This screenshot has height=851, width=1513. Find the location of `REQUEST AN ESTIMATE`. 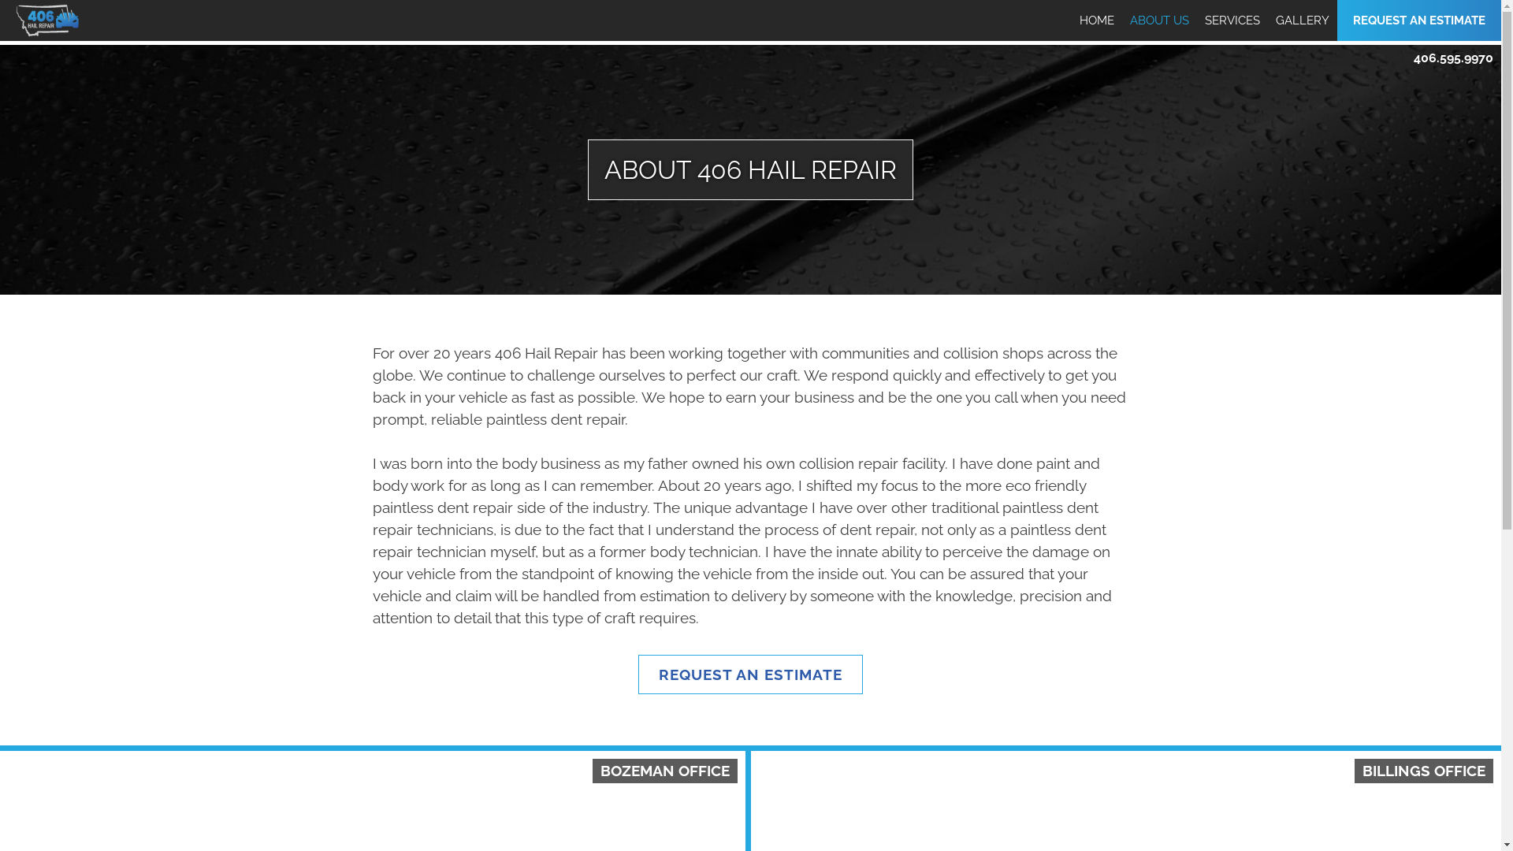

REQUEST AN ESTIMATE is located at coordinates (750, 674).